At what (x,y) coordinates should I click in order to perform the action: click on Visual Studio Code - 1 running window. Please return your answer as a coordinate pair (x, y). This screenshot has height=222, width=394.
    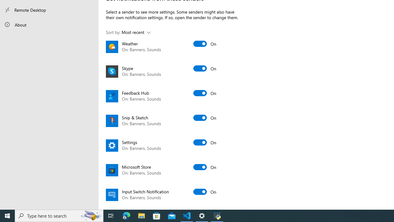
    Looking at the image, I should click on (187, 216).